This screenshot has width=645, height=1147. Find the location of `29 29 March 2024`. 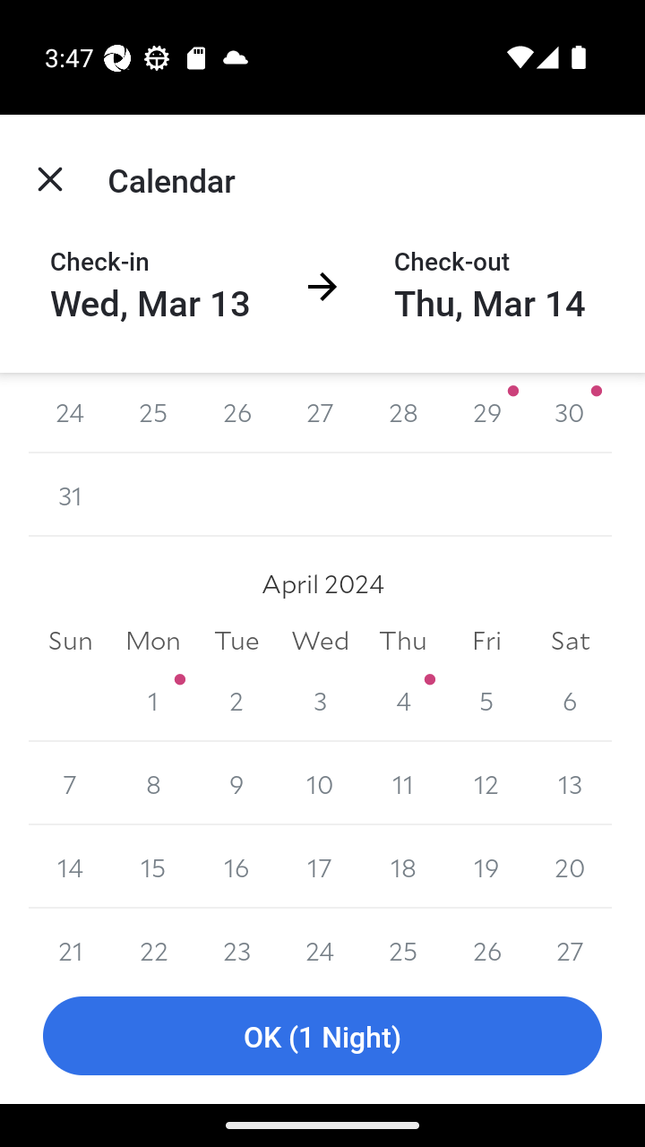

29 29 March 2024 is located at coordinates (486, 412).